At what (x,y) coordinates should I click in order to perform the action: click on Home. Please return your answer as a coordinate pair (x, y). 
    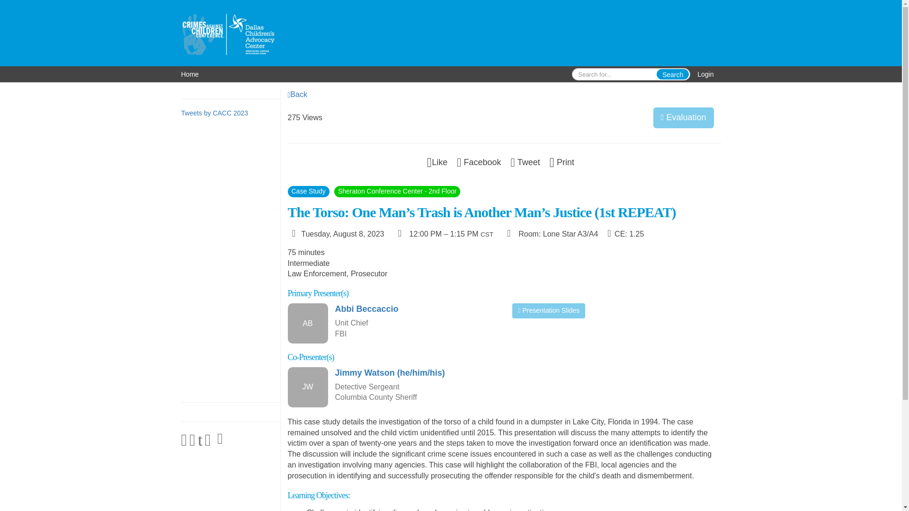
    Looking at the image, I should click on (189, 74).